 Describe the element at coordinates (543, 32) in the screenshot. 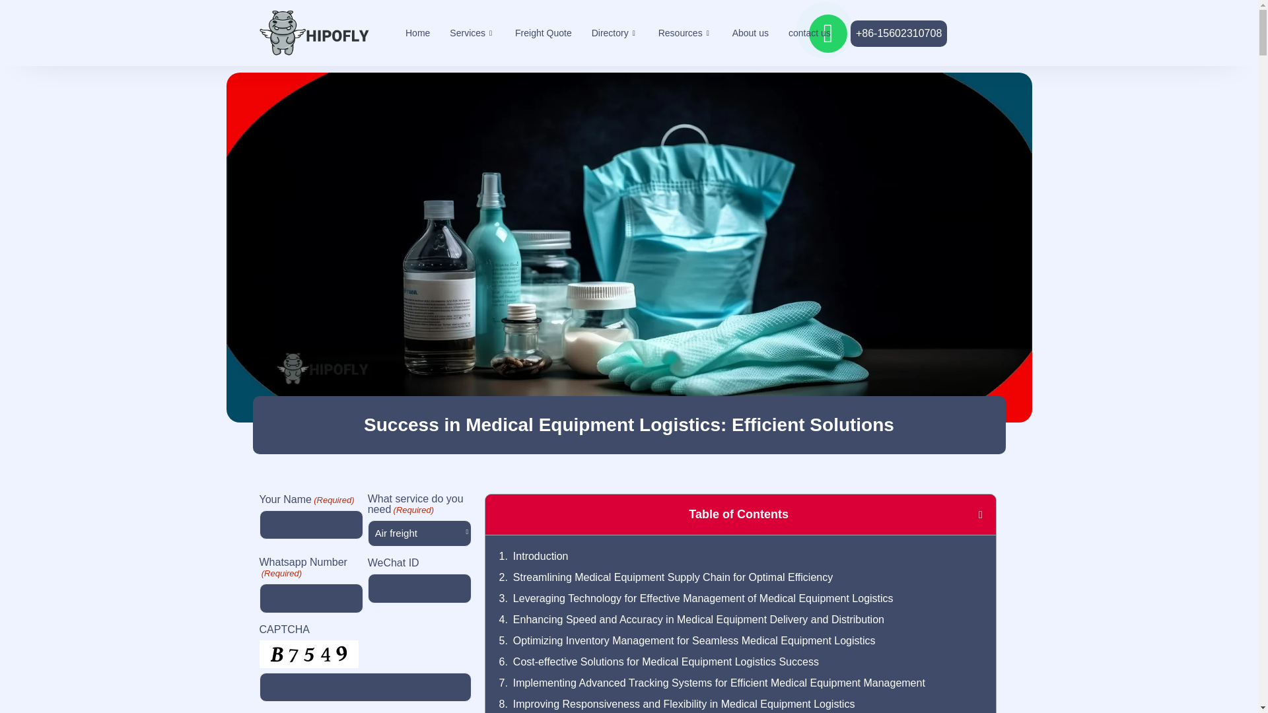

I see `Freight Quote` at that location.